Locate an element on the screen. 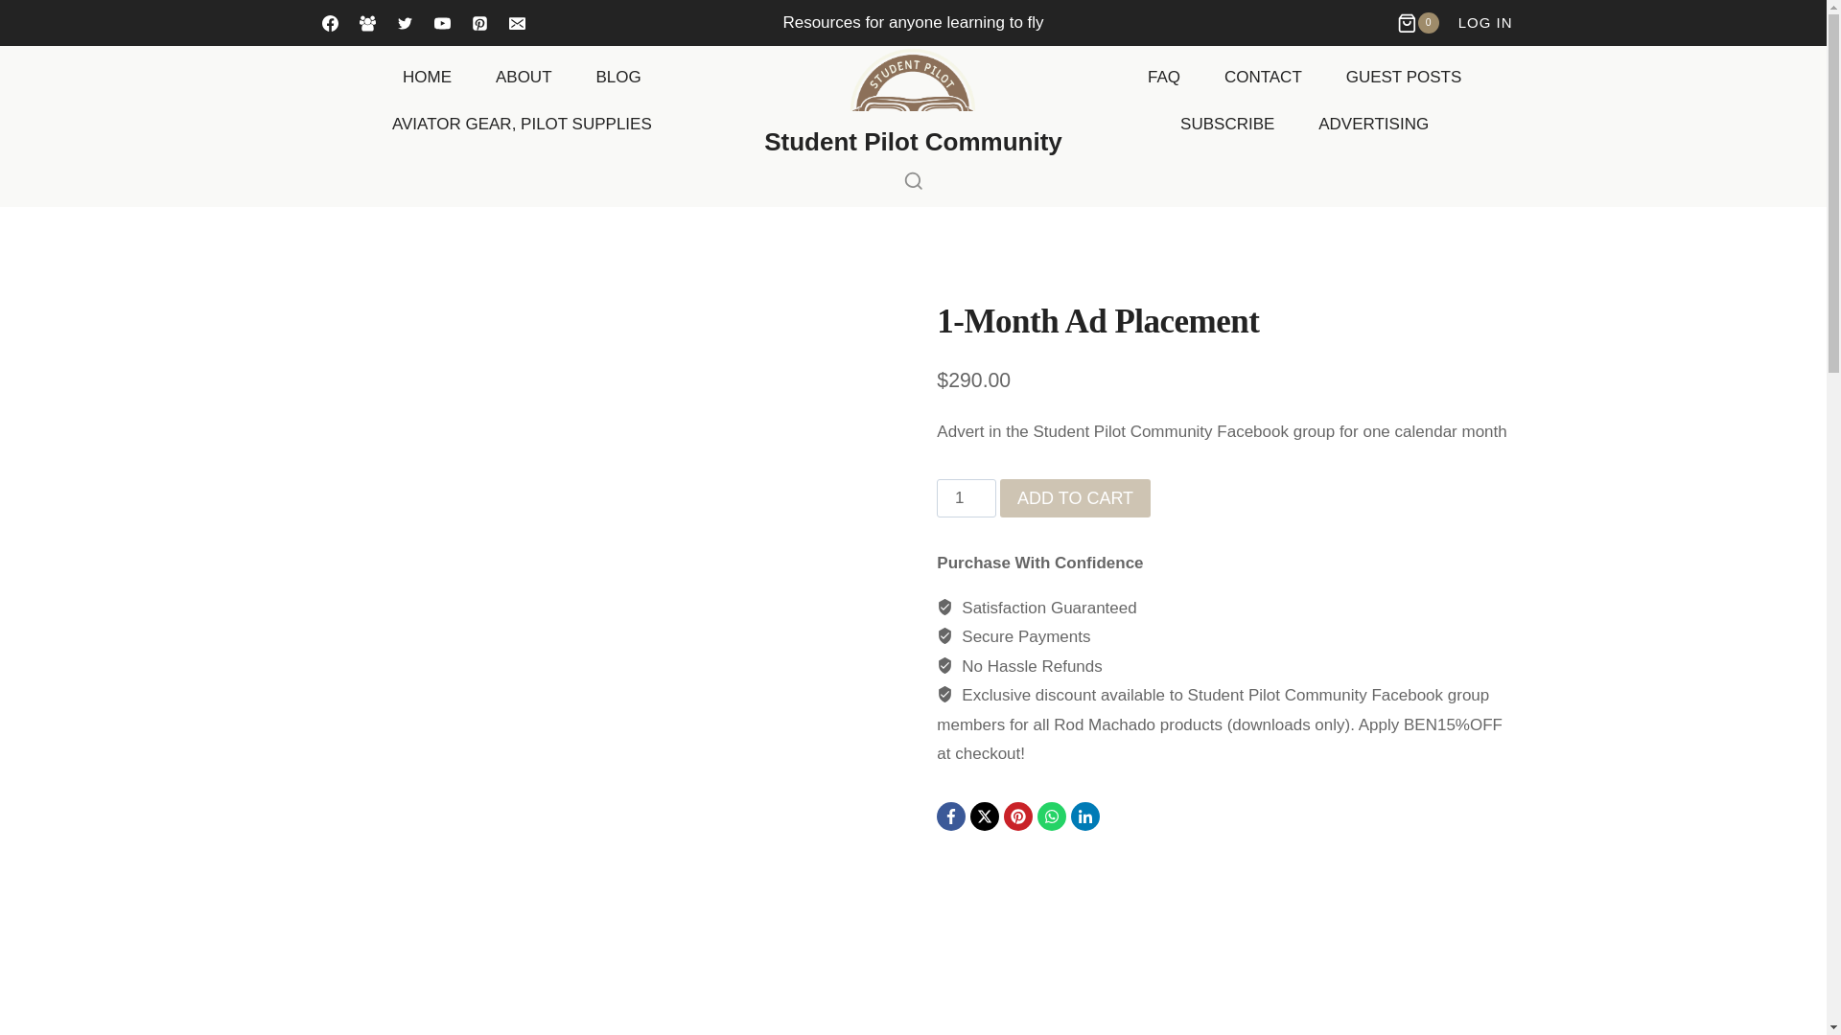  Student Pilot Community is located at coordinates (913, 102).